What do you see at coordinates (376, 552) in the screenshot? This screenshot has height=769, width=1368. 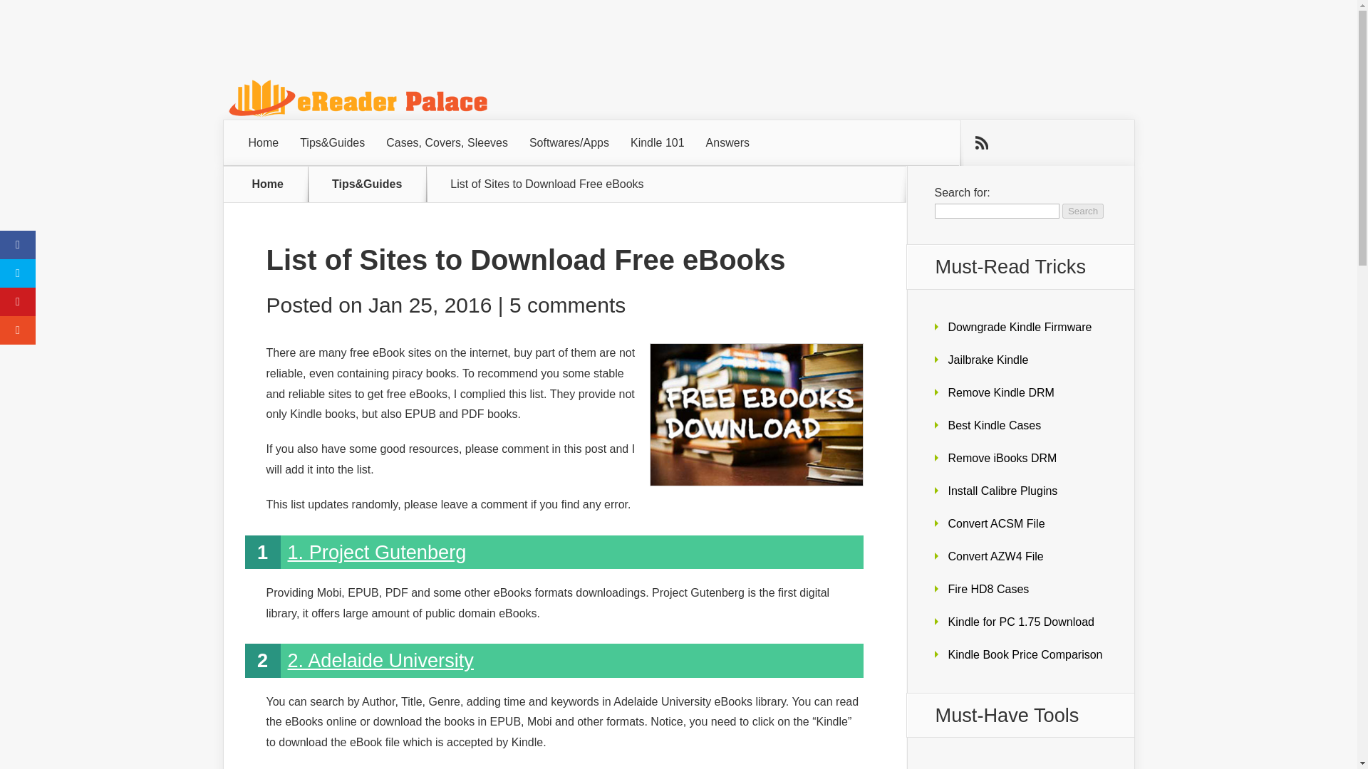 I see `1. Project Gutenberg` at bounding box center [376, 552].